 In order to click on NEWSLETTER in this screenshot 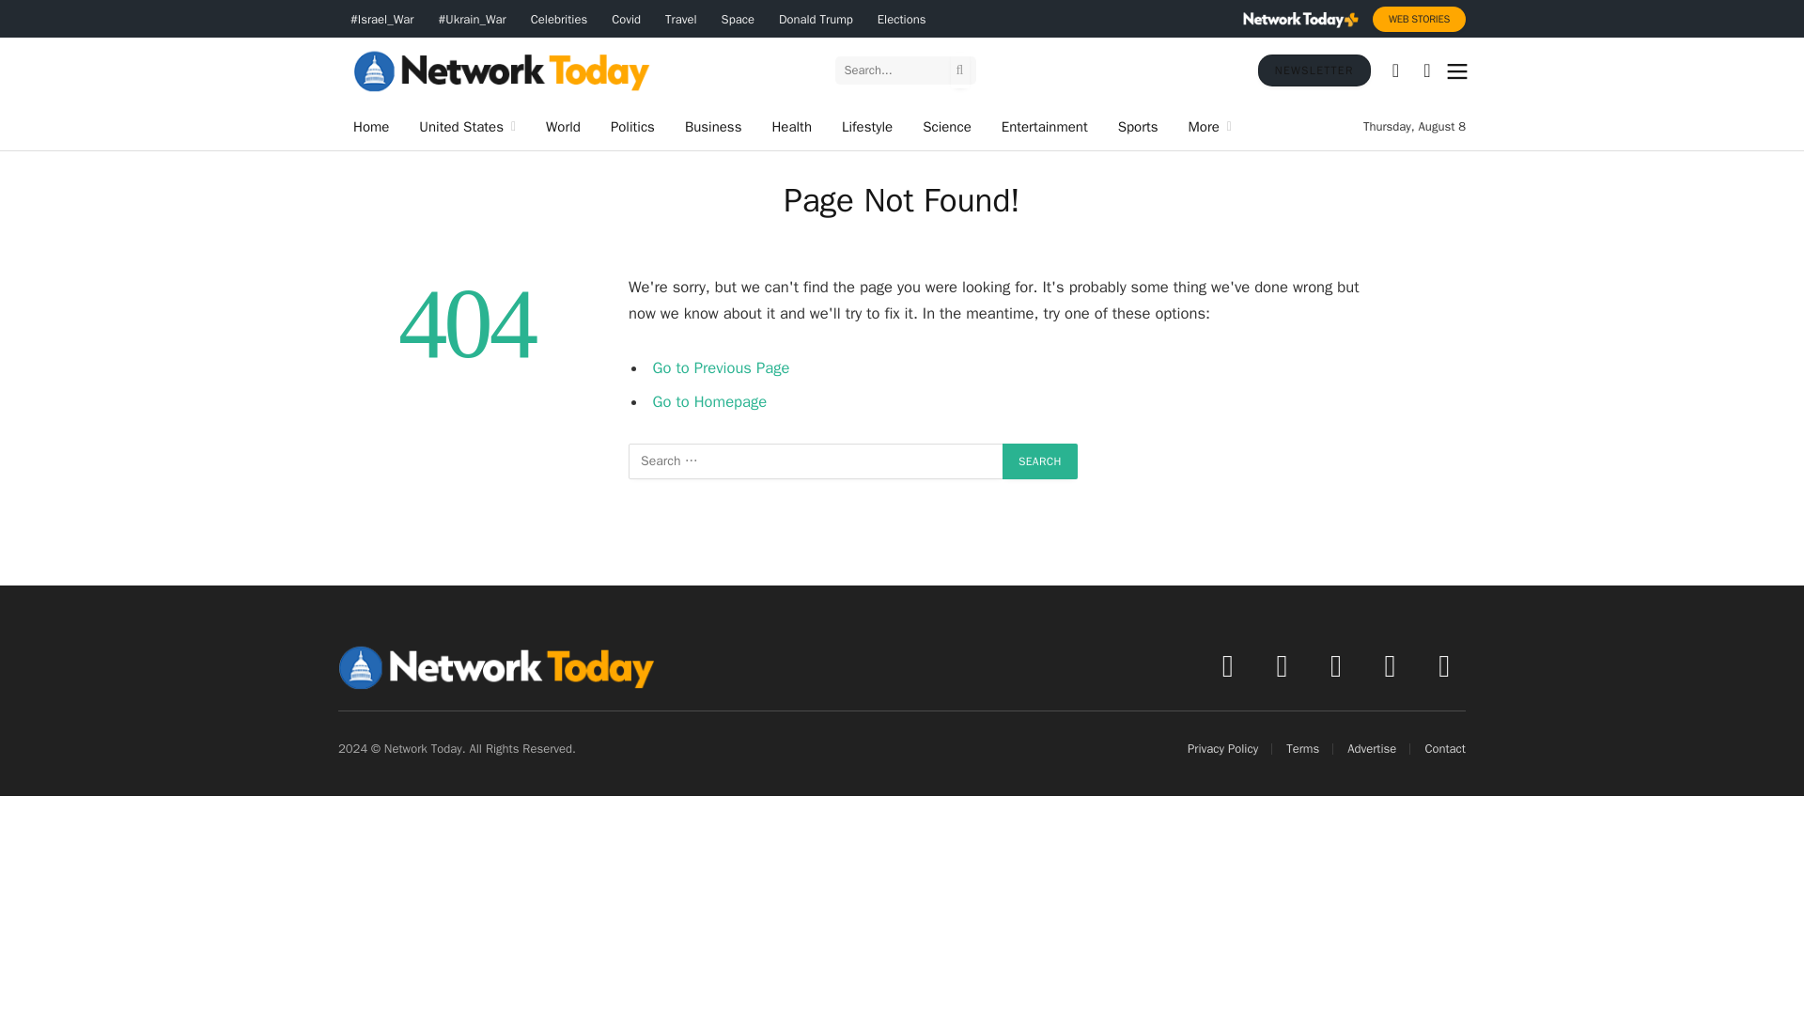, I will do `click(1314, 70)`.